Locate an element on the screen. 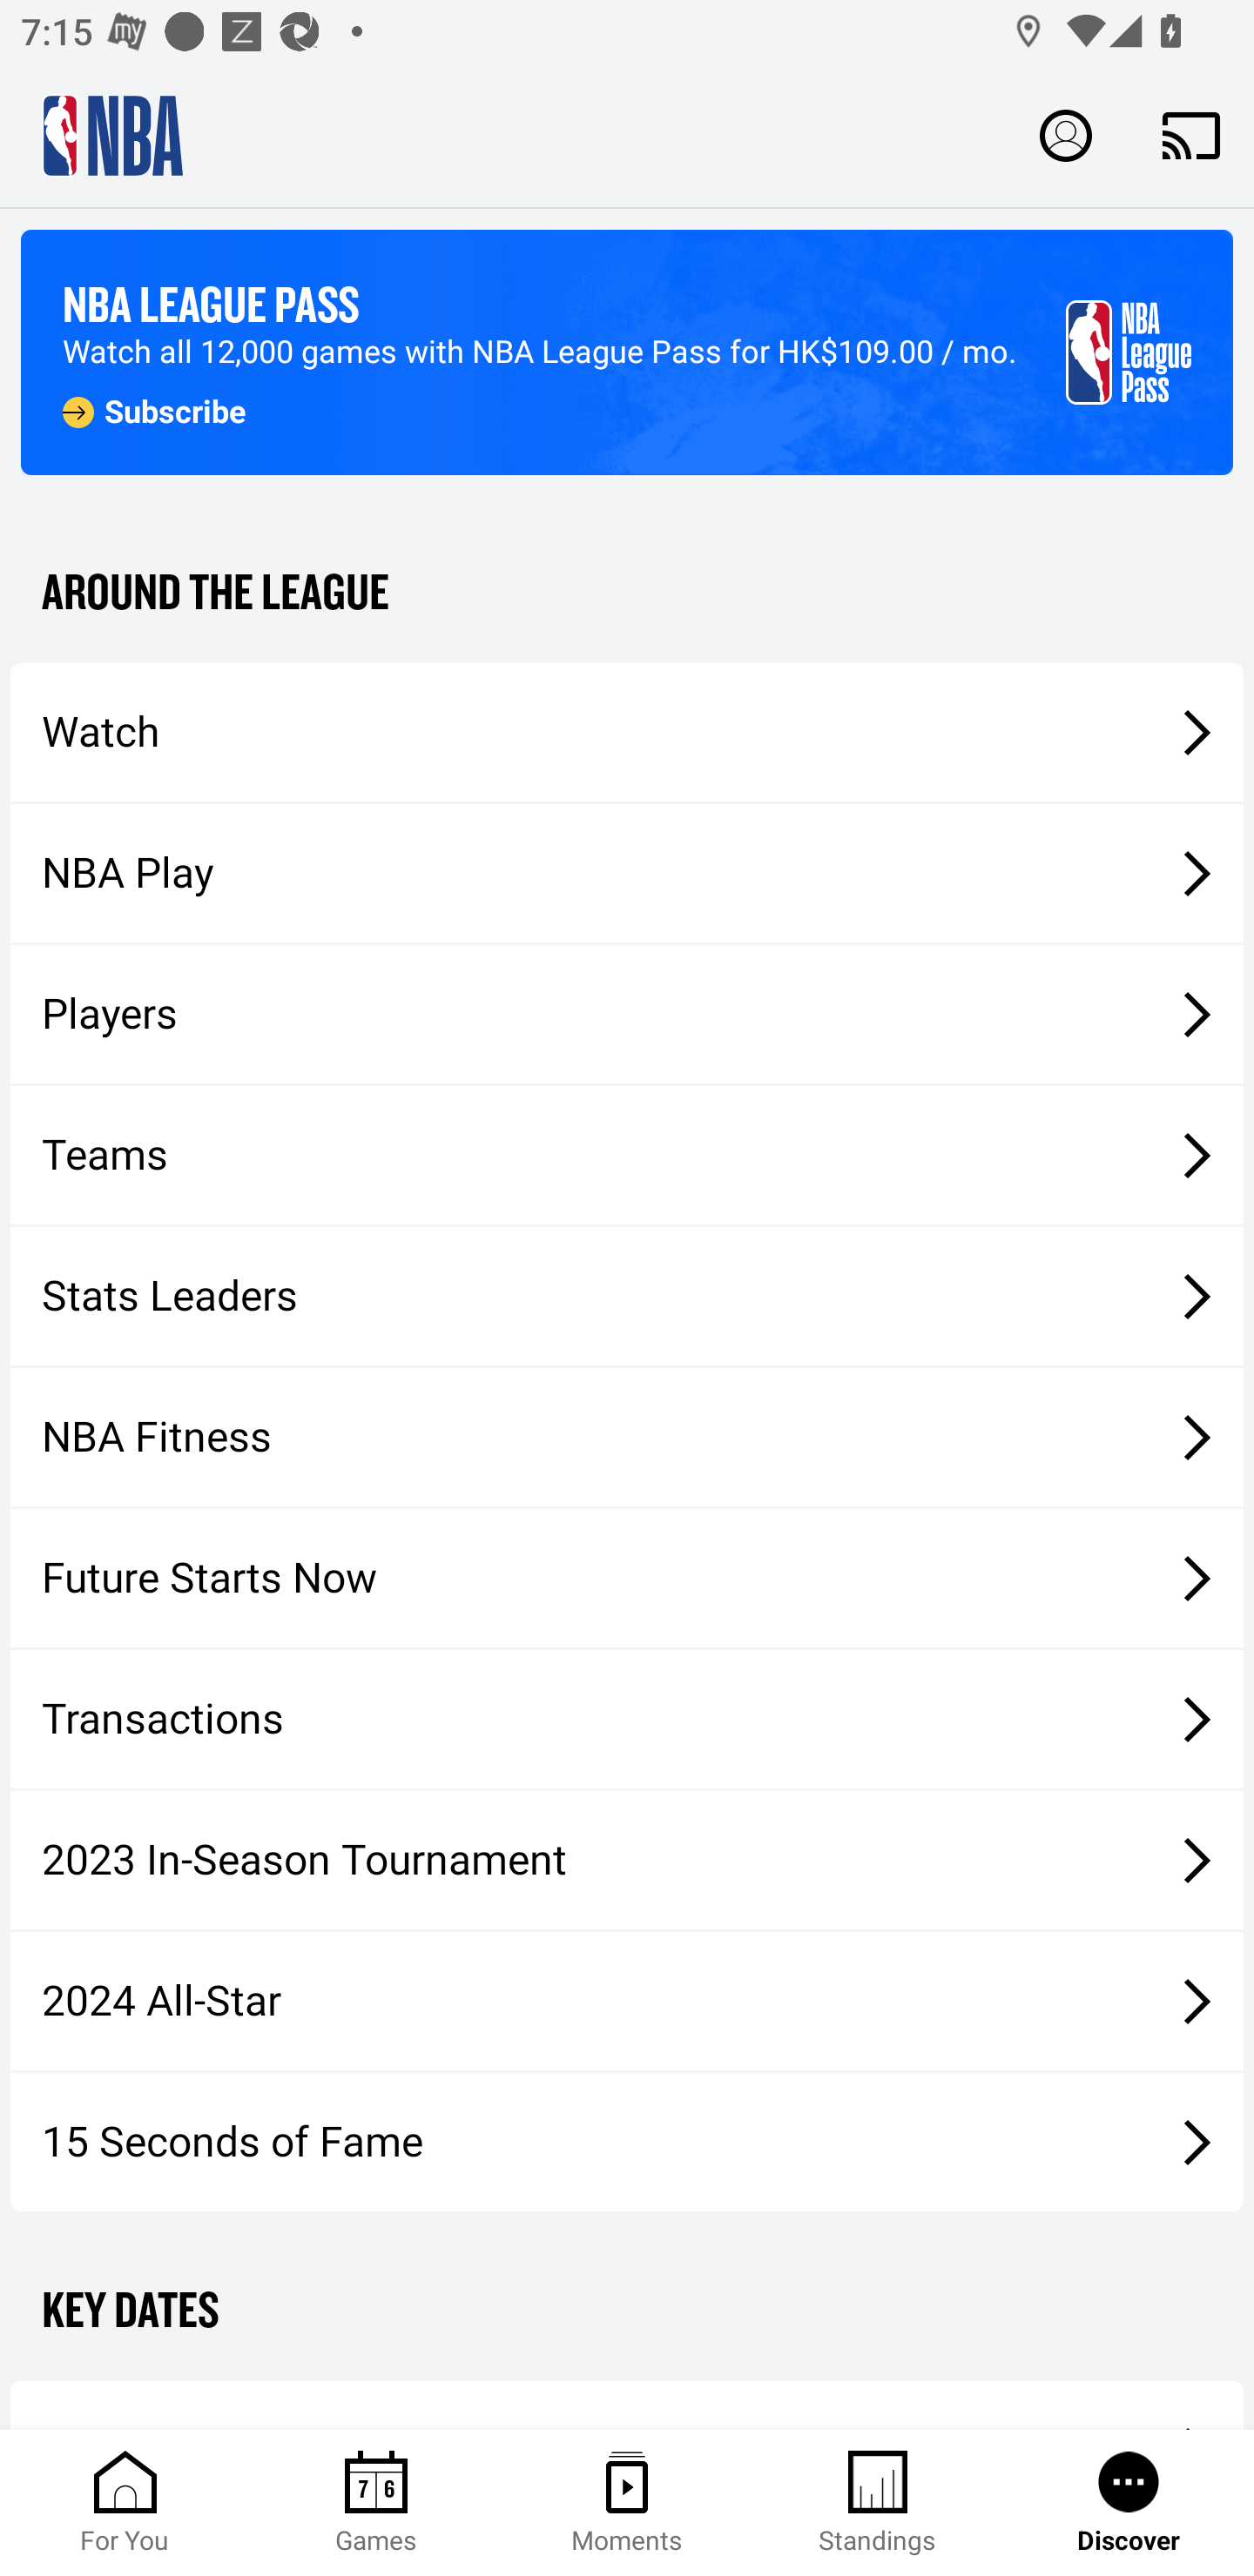 Image resolution: width=1254 pixels, height=2576 pixels. Games is located at coordinates (376, 2503).